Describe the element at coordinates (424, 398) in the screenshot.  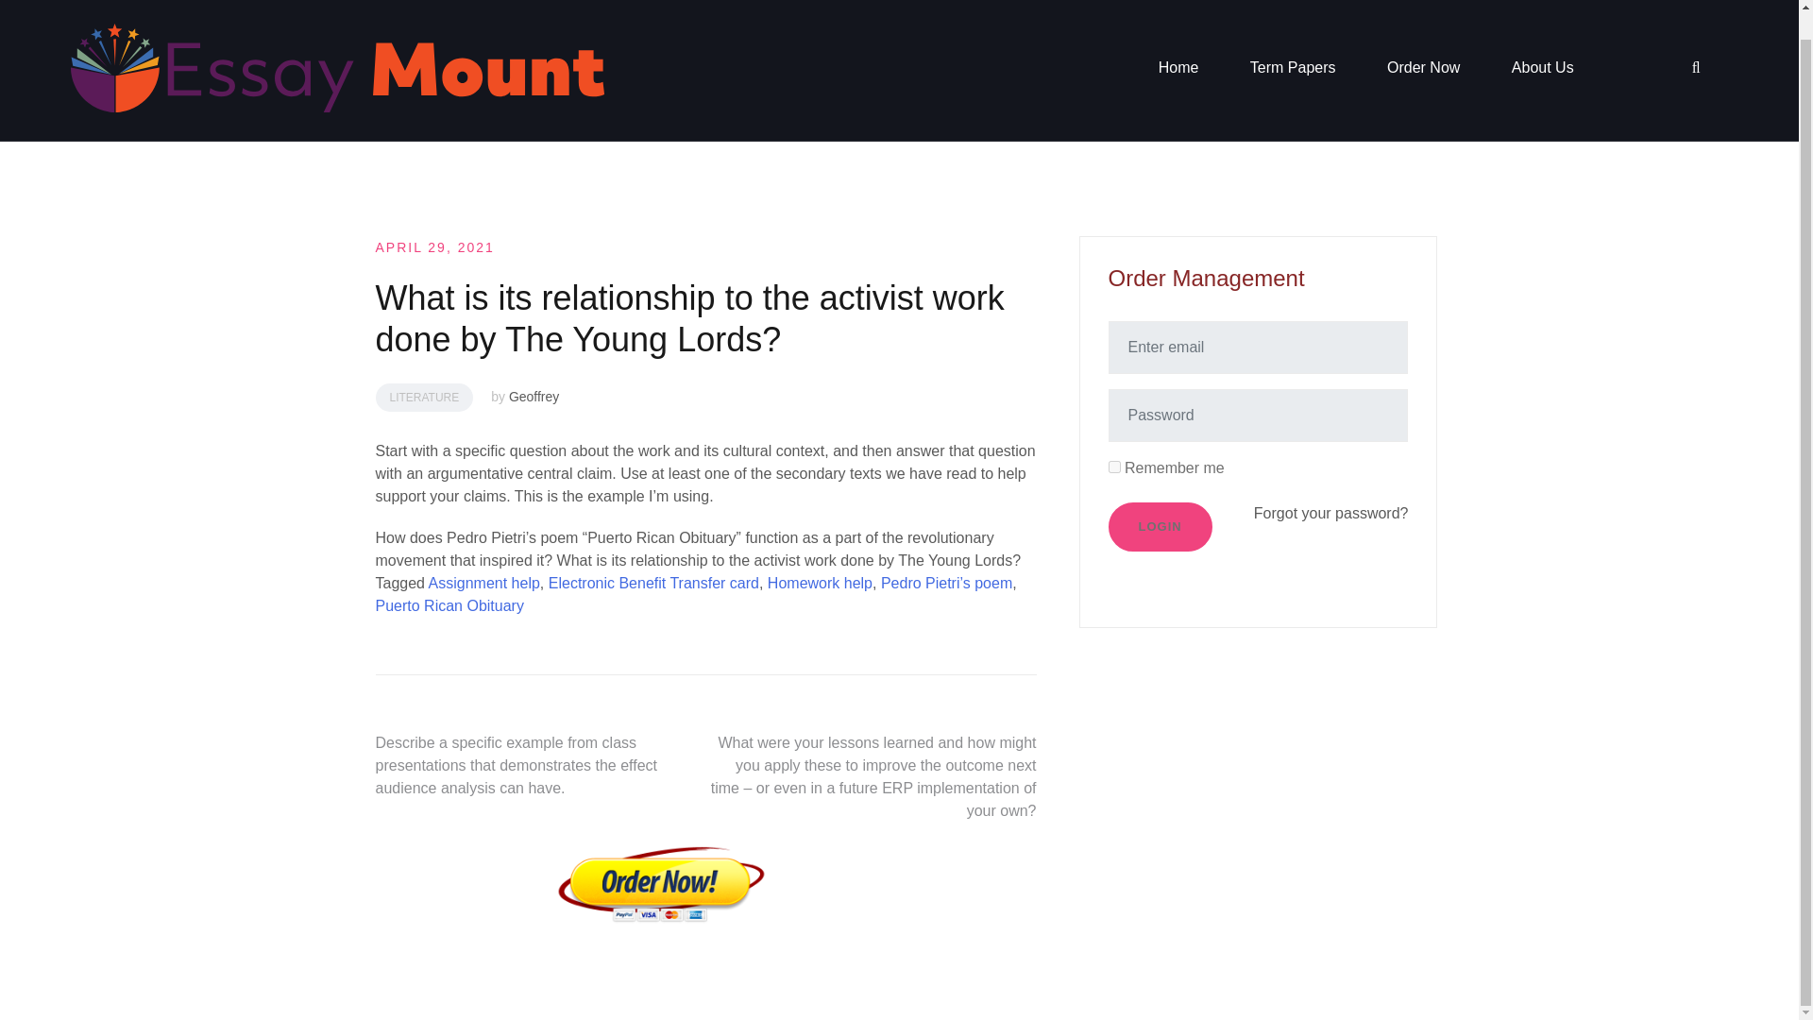
I see `LITERATURE` at that location.